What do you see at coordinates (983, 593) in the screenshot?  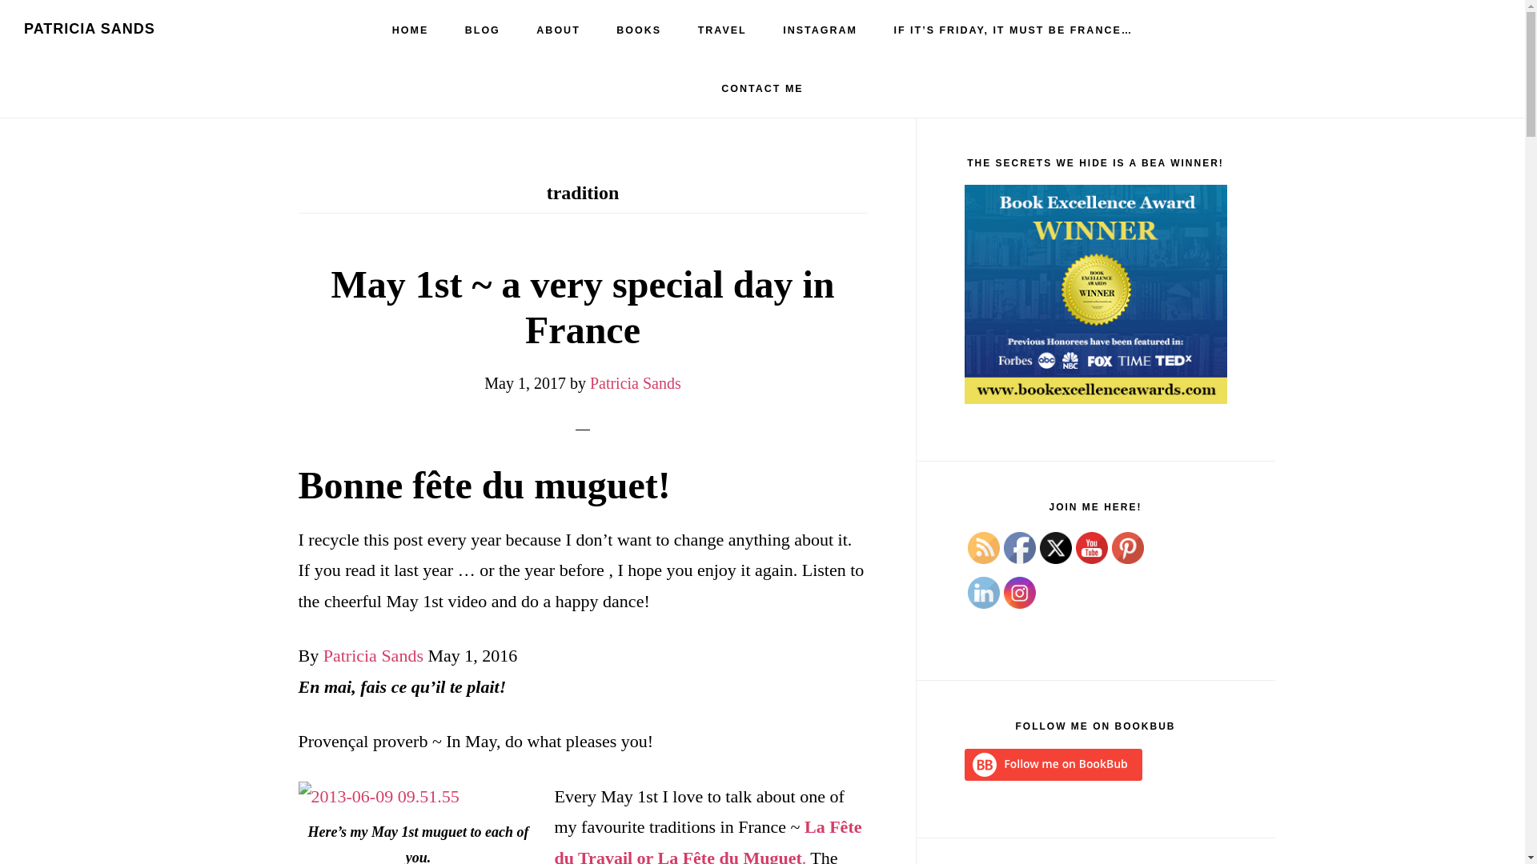 I see `LinkedIn` at bounding box center [983, 593].